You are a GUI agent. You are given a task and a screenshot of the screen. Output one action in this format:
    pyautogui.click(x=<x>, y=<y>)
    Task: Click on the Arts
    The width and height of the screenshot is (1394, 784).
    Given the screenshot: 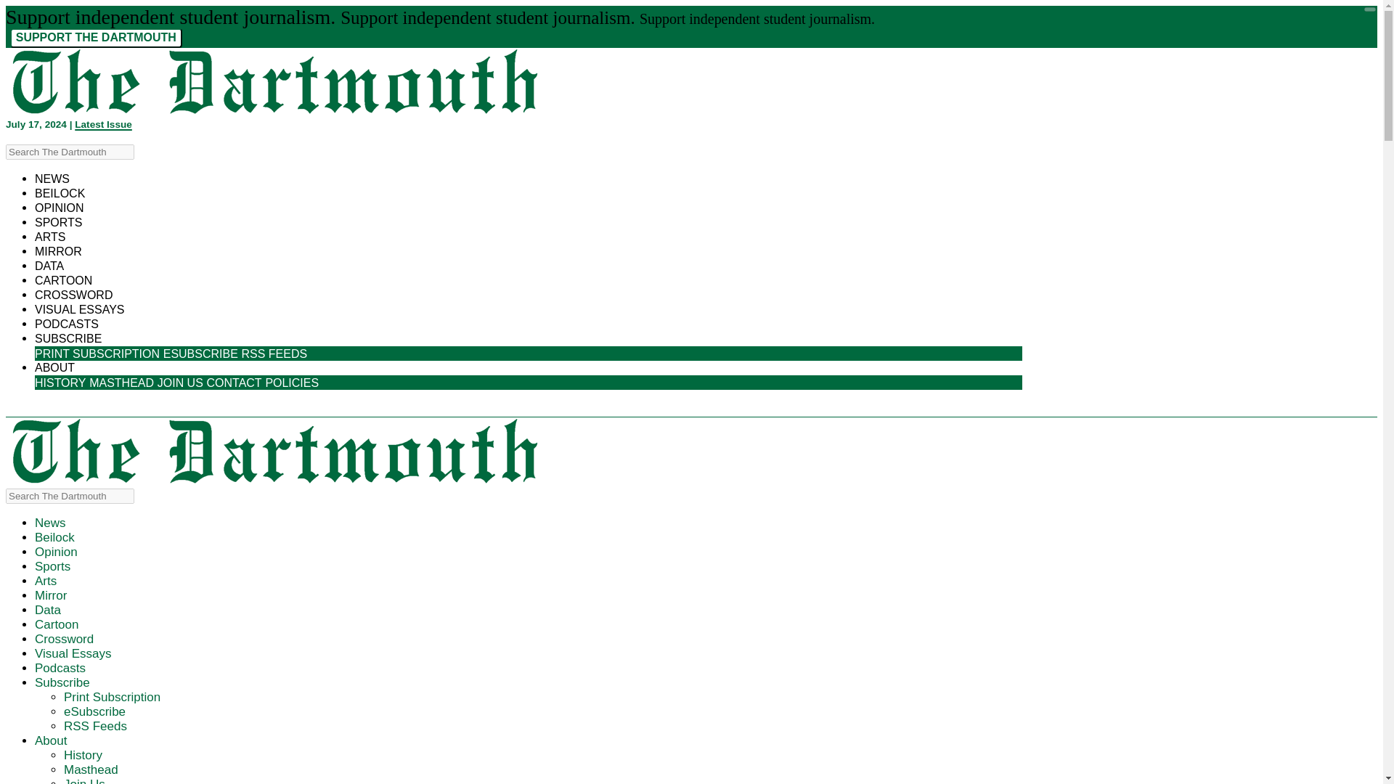 What is the action you would take?
    pyautogui.click(x=50, y=237)
    